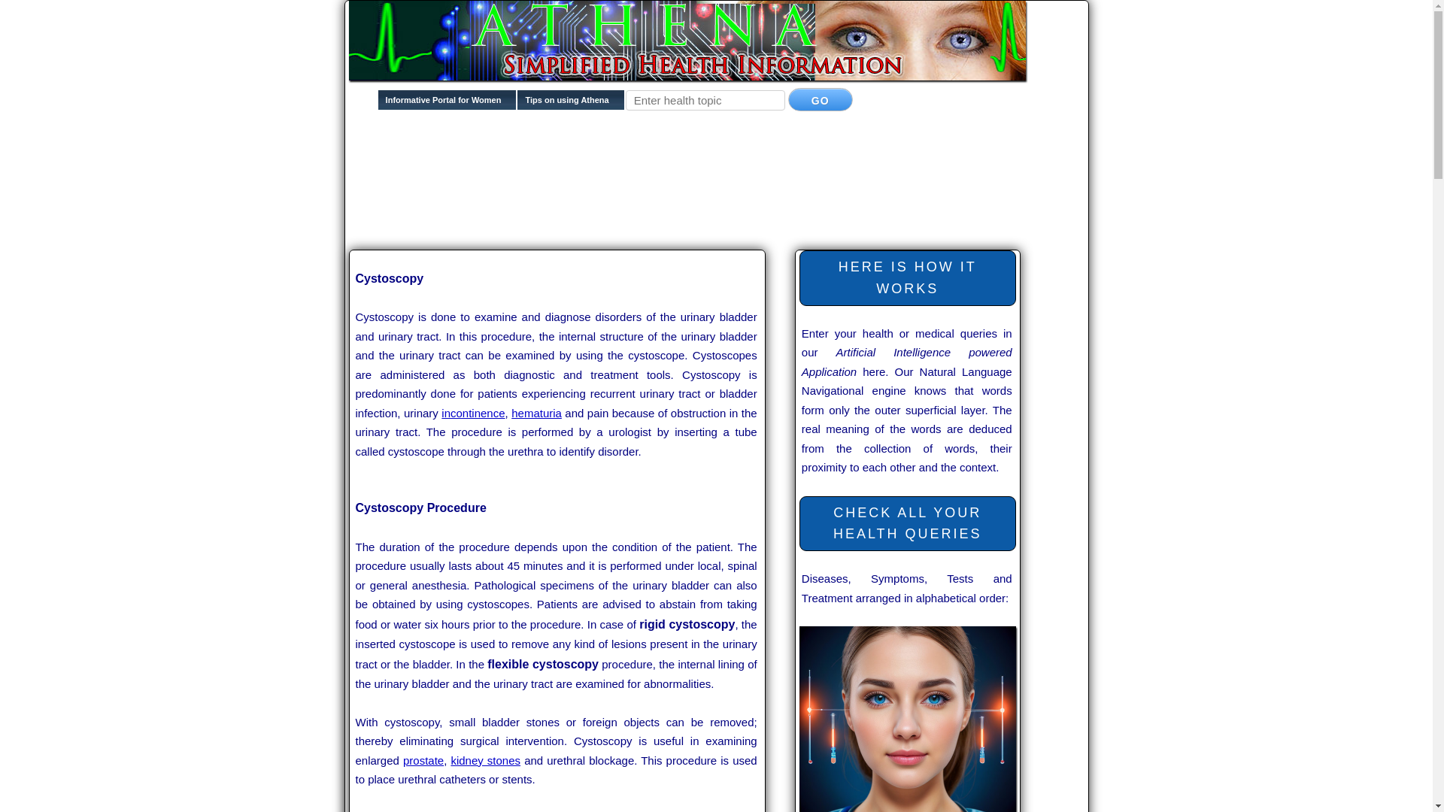  I want to click on Advertisement, so click(623, 221).